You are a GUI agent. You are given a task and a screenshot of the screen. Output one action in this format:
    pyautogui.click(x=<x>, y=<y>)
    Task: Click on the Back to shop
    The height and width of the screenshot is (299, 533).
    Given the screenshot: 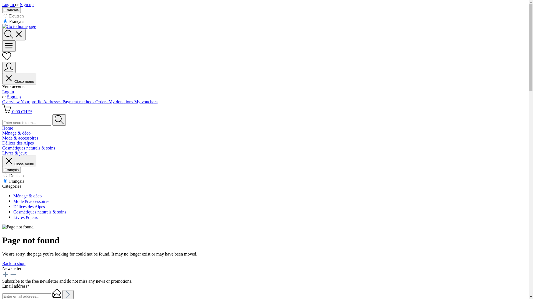 What is the action you would take?
    pyautogui.click(x=14, y=264)
    